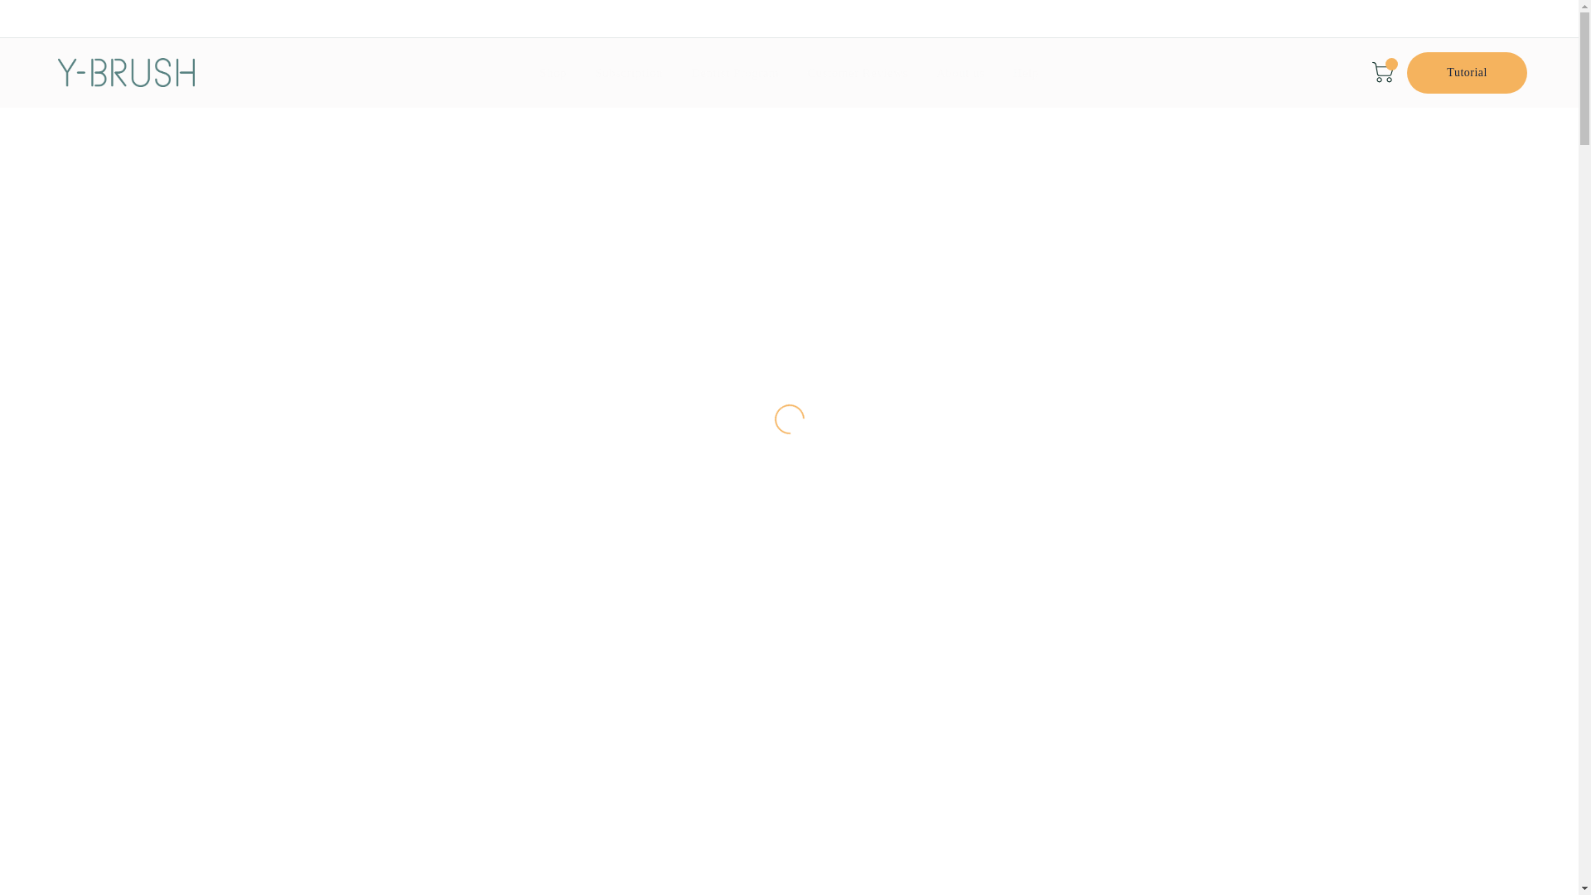 This screenshot has height=895, width=1591. I want to click on About us, so click(960, 73).